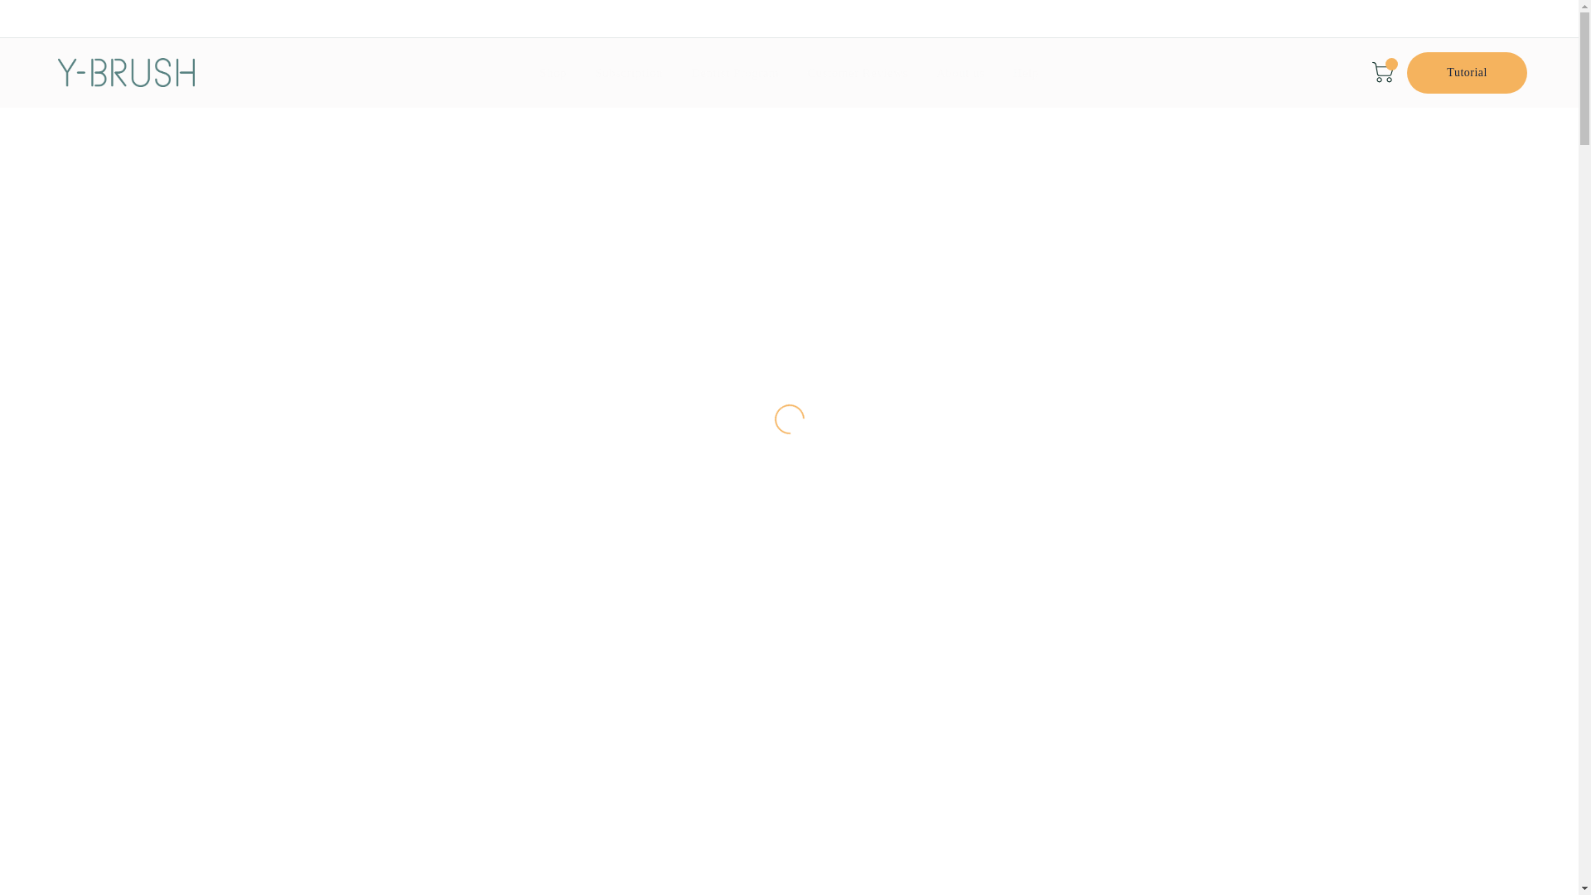 This screenshot has height=895, width=1591. I want to click on About us, so click(960, 73).